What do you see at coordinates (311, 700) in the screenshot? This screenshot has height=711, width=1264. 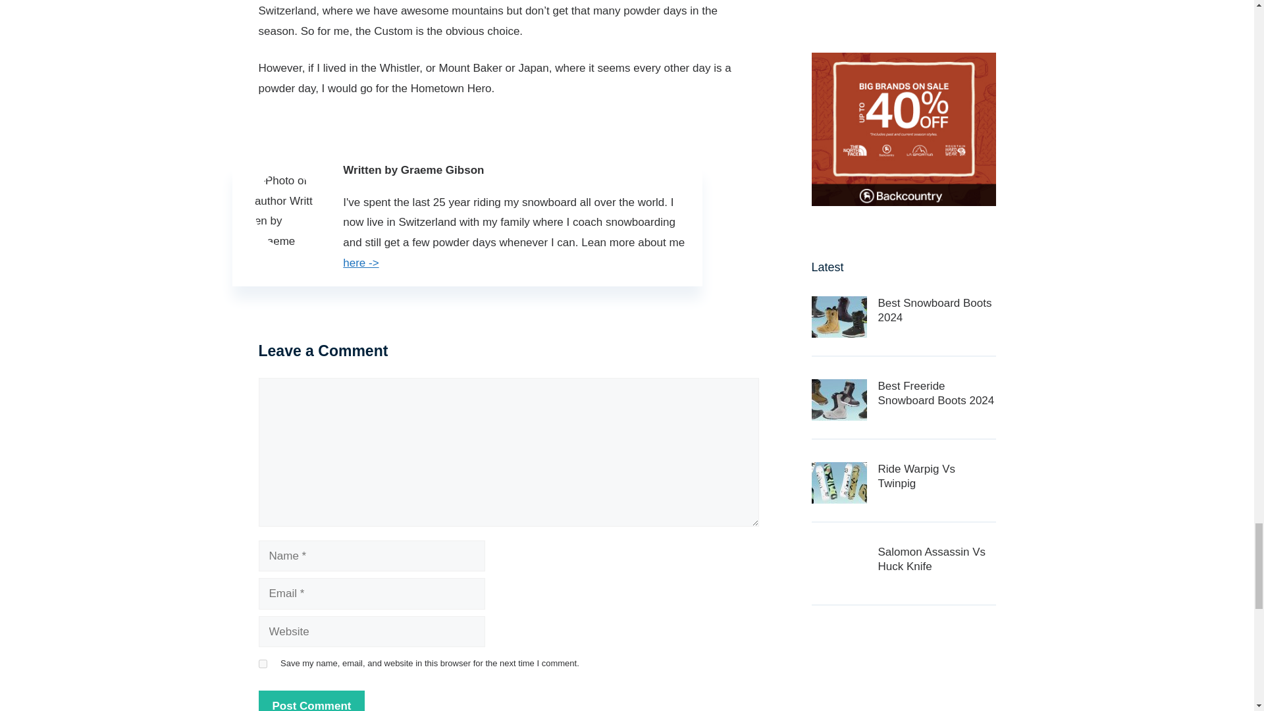 I see `Post Comment` at bounding box center [311, 700].